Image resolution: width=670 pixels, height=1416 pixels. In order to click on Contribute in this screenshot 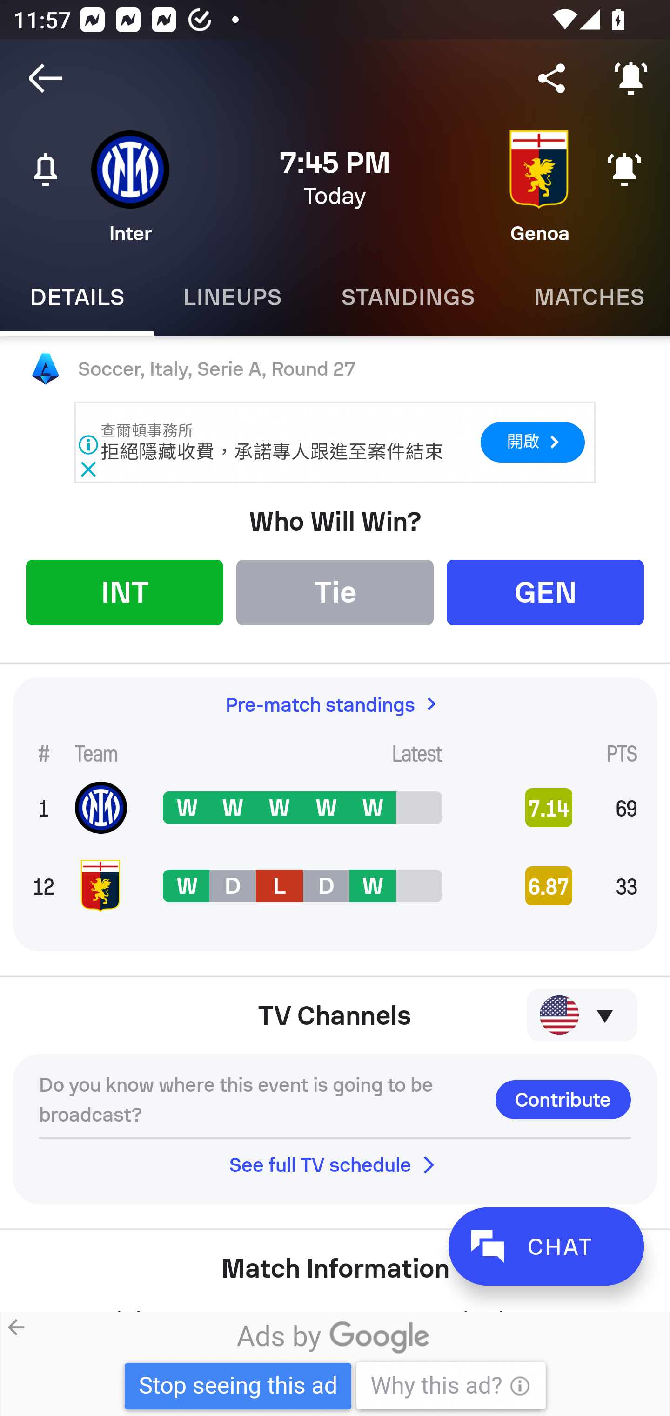, I will do `click(563, 1099)`.